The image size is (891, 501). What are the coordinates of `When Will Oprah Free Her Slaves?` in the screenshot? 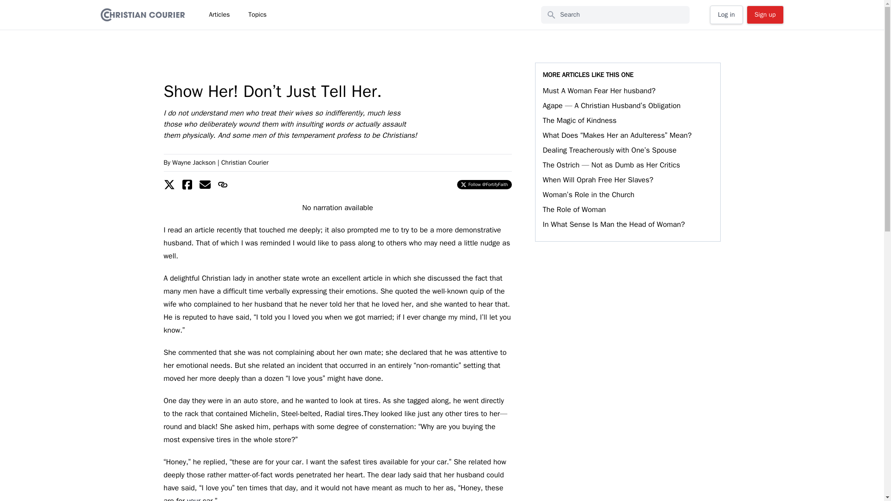 It's located at (598, 180).